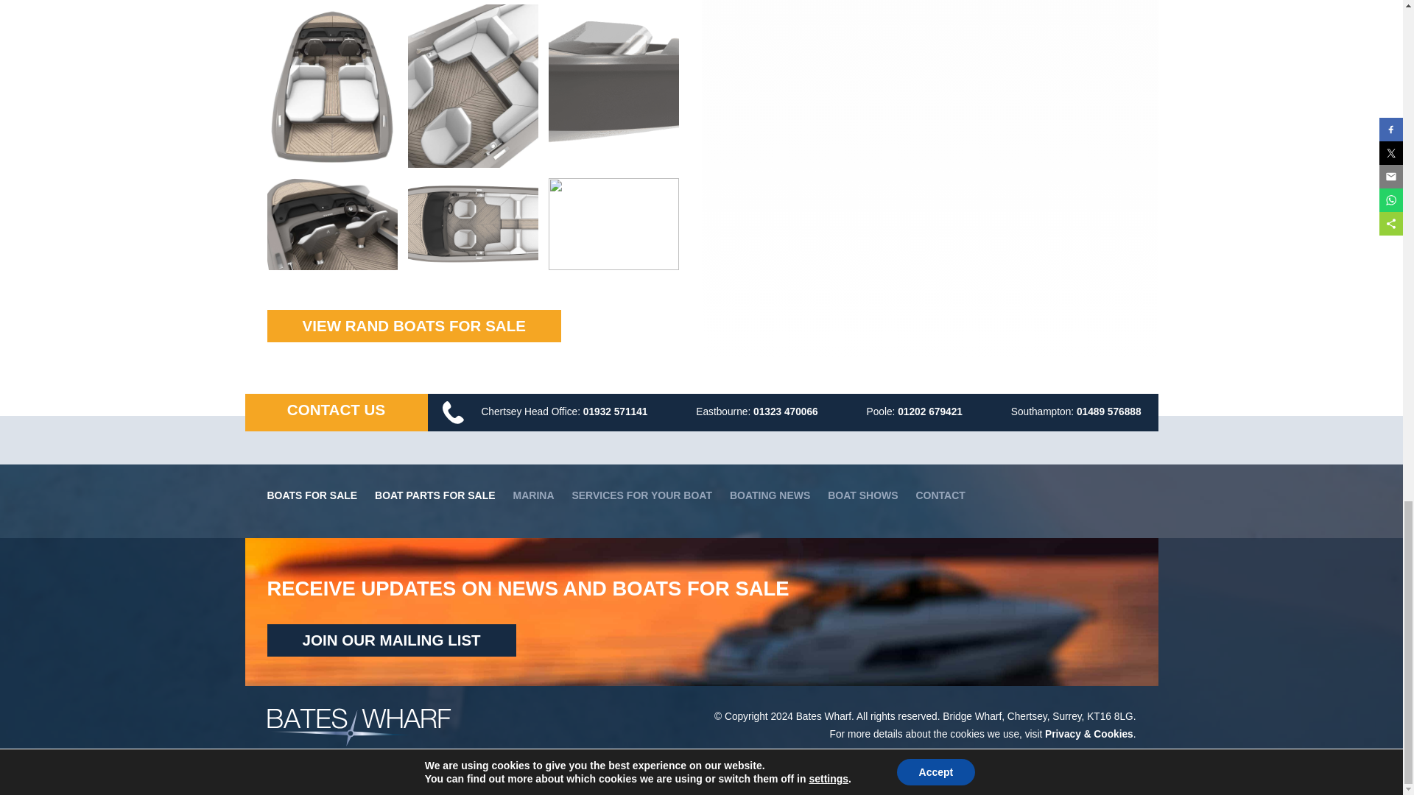  I want to click on Bates Wharf, so click(359, 743).